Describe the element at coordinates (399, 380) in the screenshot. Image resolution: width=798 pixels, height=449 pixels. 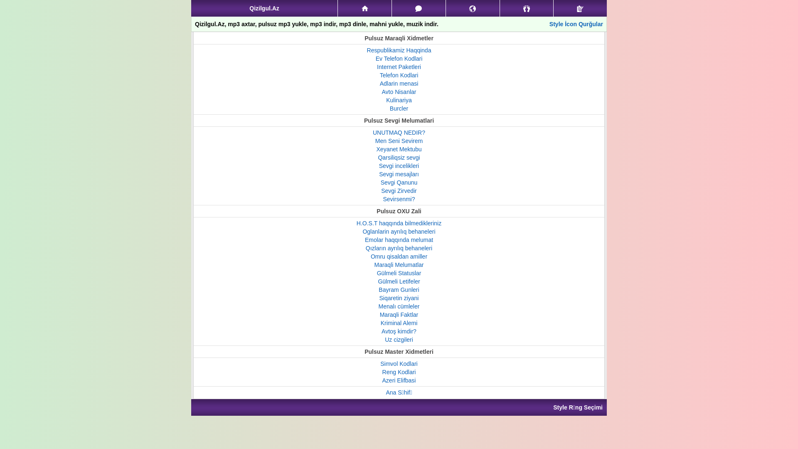
I see `Azeri Elifbasi` at that location.